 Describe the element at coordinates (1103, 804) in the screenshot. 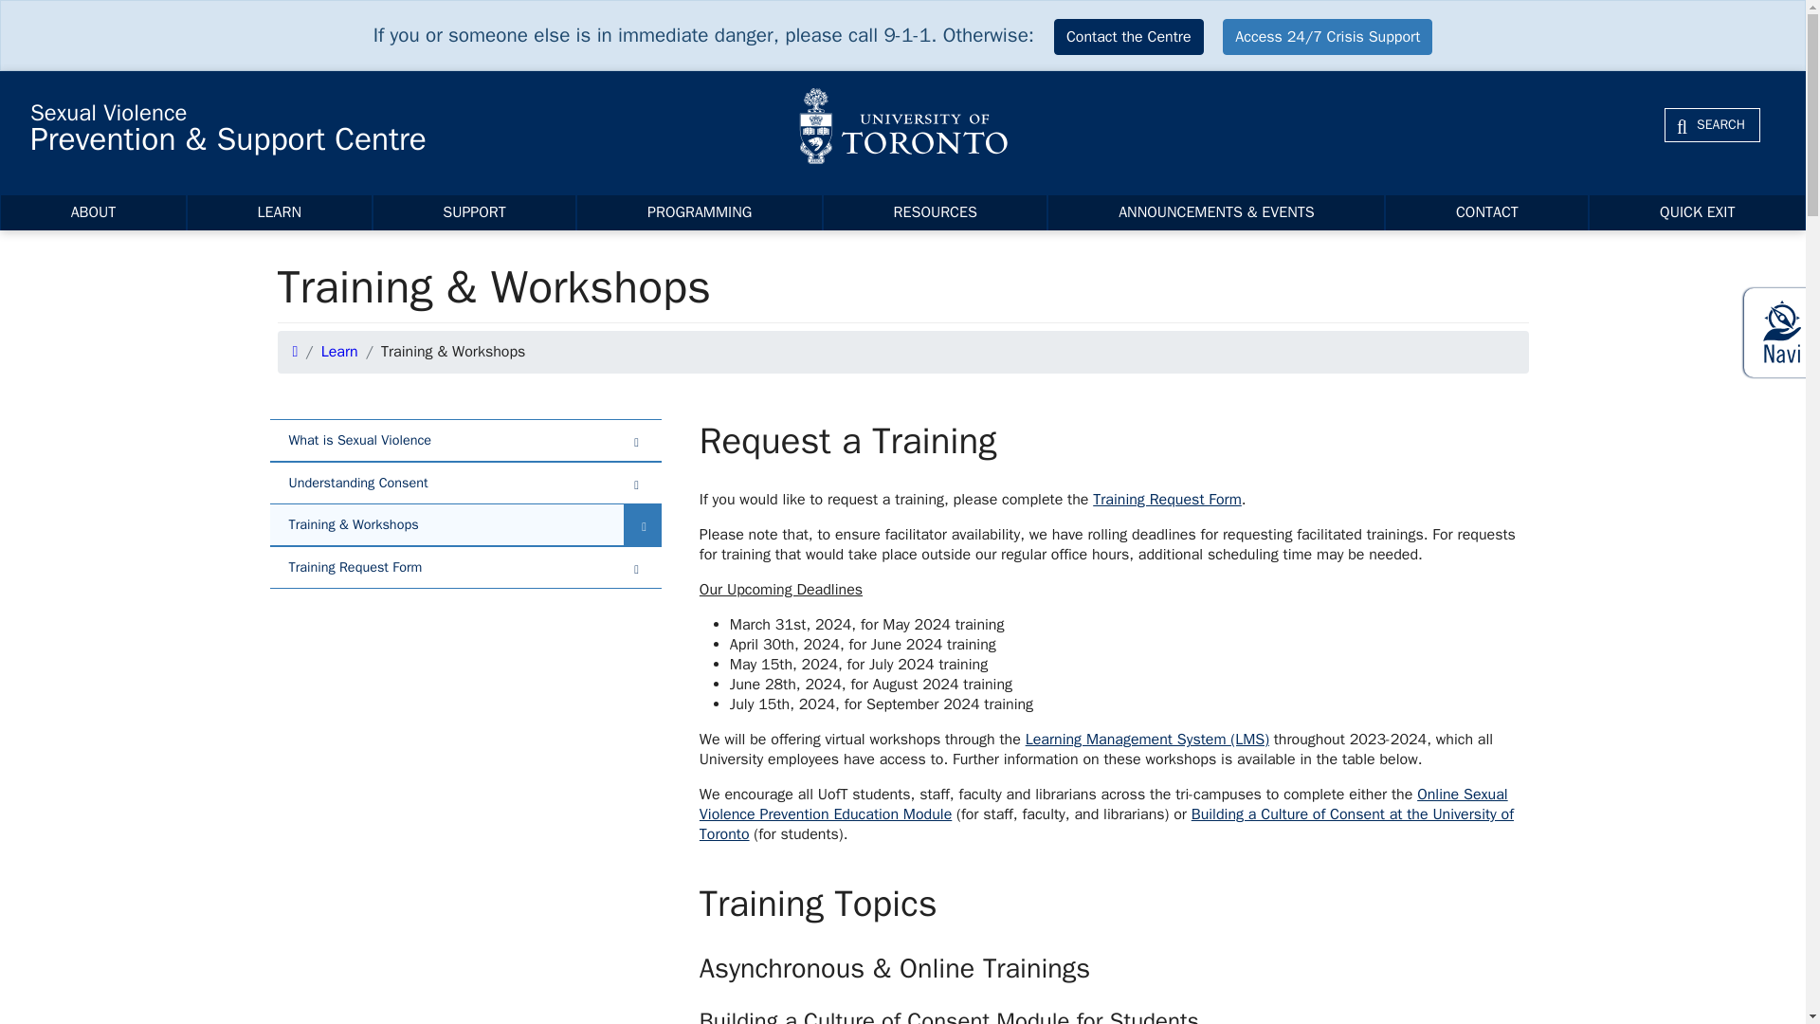

I see `Online Sexual Violence Prevention Education Module` at that location.